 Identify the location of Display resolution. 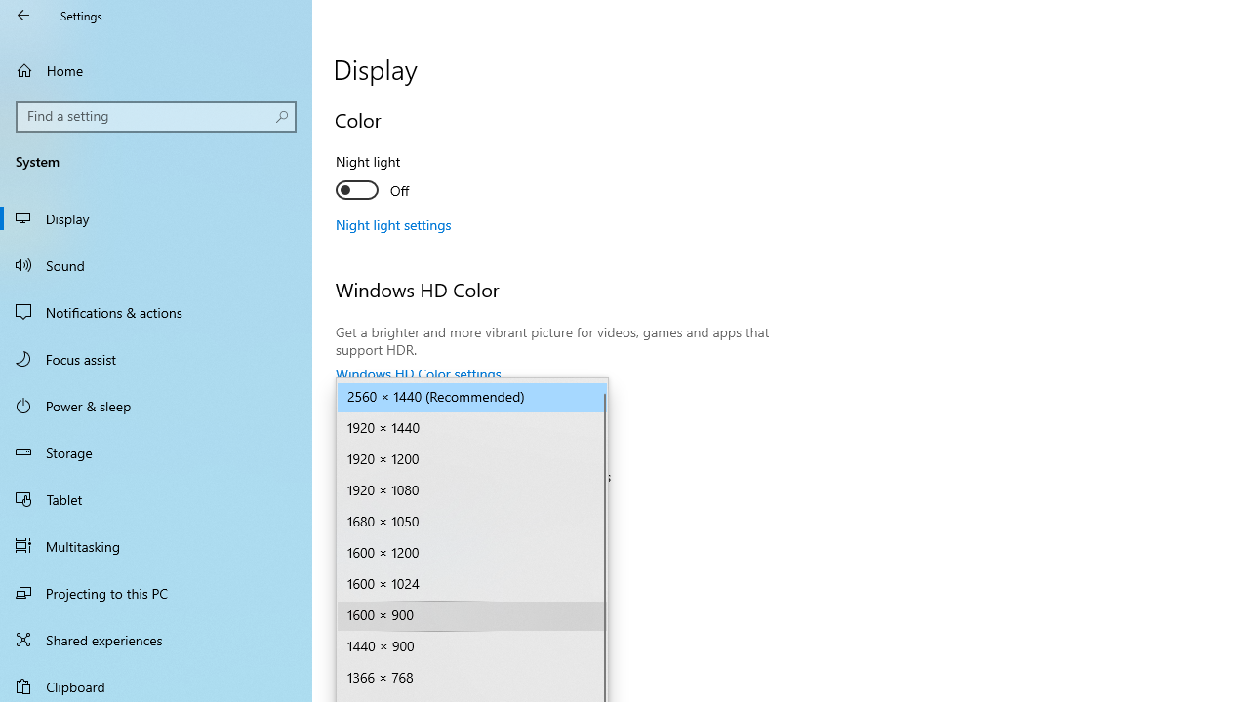
(472, 616).